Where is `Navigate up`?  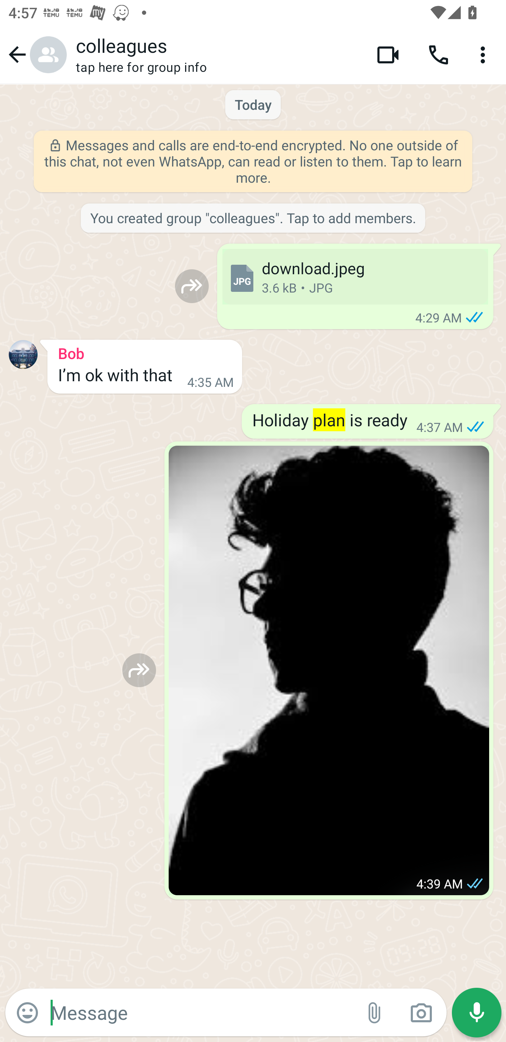
Navigate up is located at coordinates (36, 54).